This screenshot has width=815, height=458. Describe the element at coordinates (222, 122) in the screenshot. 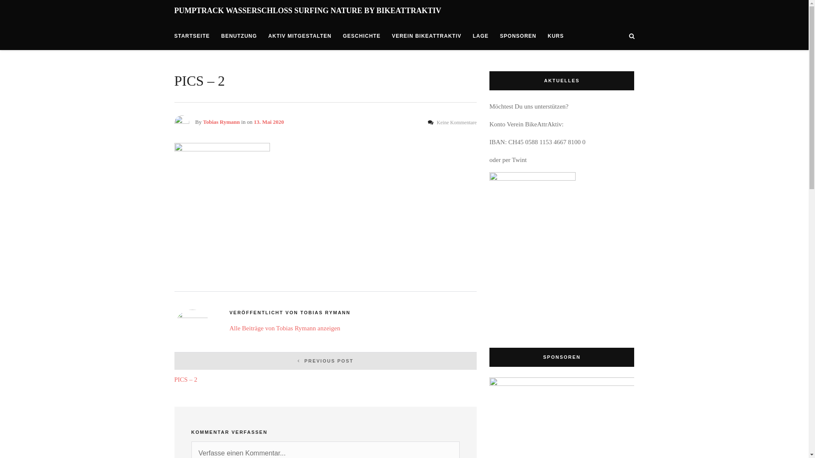

I see `Tobias Rymann` at that location.